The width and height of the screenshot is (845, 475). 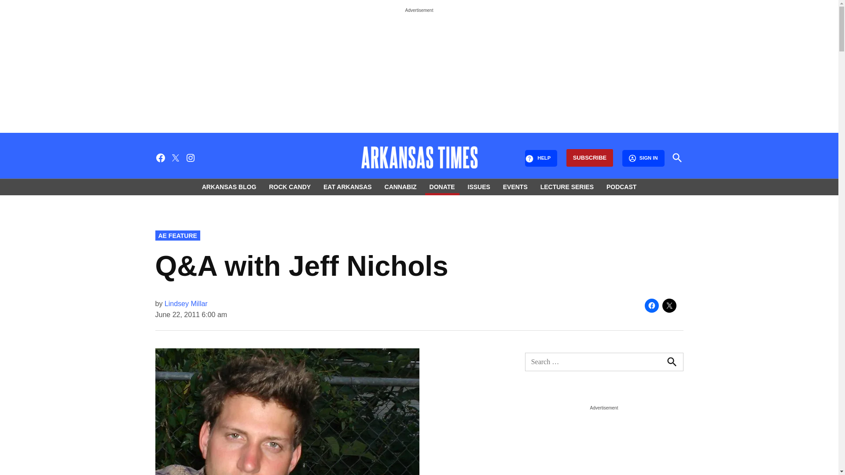 I want to click on EVENTS, so click(x=515, y=186).